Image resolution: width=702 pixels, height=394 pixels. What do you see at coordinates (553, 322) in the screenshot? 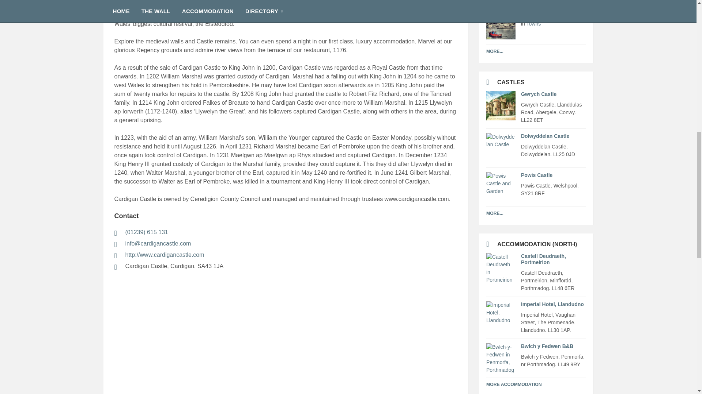
I see `Address` at bounding box center [553, 322].